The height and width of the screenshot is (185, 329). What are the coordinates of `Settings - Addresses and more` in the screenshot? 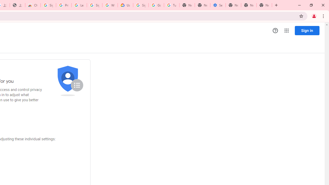 It's located at (218, 5).